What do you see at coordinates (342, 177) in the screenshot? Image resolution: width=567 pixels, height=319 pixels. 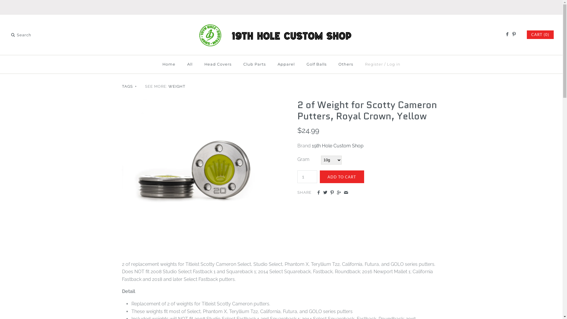 I see `Add to Cart` at bounding box center [342, 177].